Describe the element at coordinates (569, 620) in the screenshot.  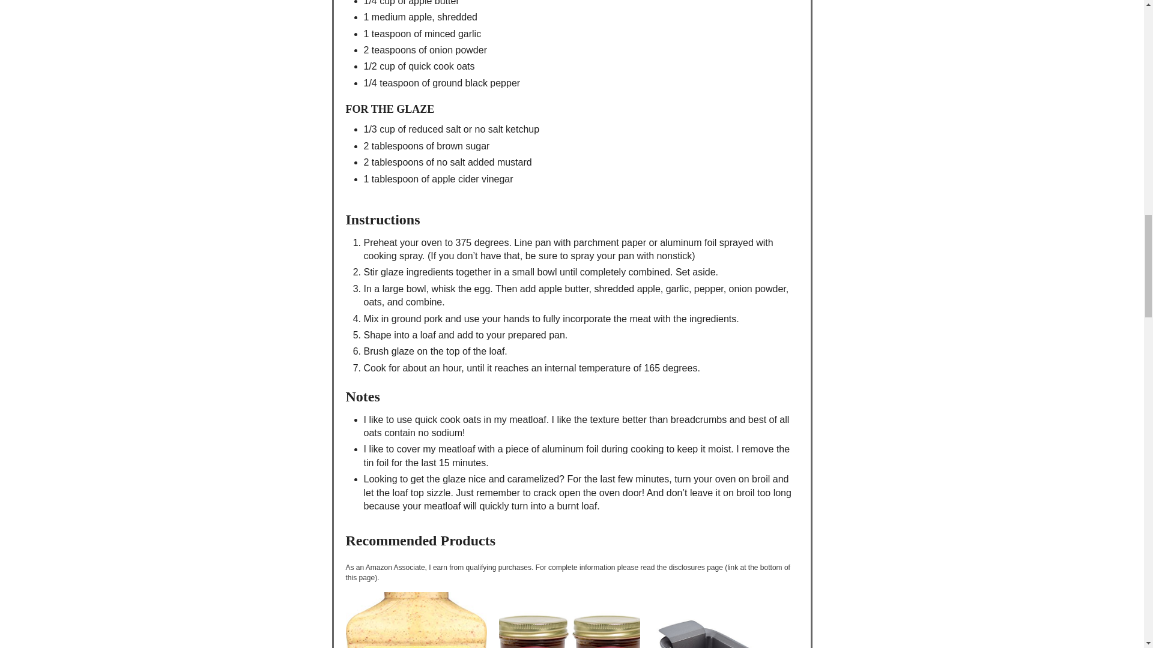
I see `Mrs. Miller'sHomemade Apple Butter ` at that location.